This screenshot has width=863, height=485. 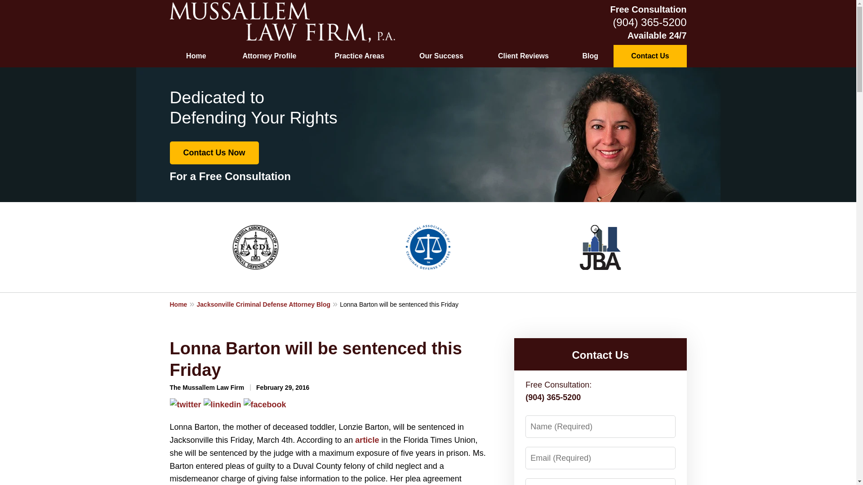 What do you see at coordinates (268, 304) in the screenshot?
I see `Jacksonville Criminal Defense Attorney Blog` at bounding box center [268, 304].